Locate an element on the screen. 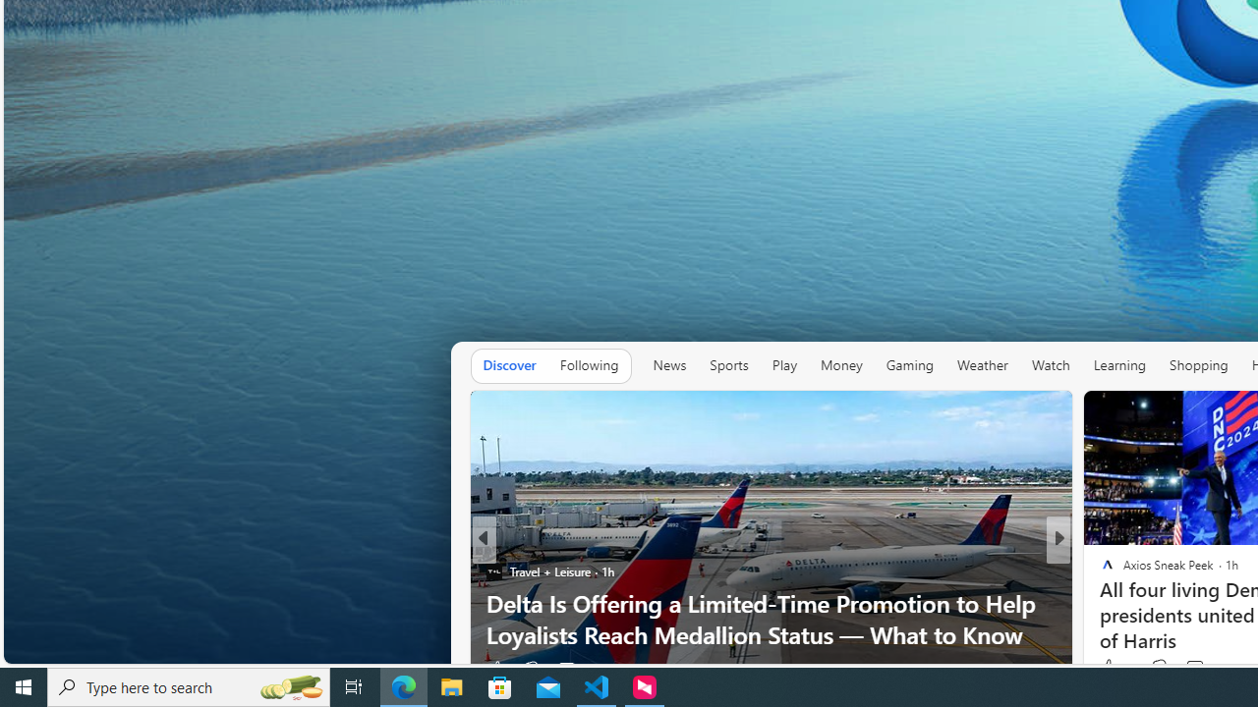 This screenshot has width=1258, height=707. View comments 13 Comment is located at coordinates (1197, 669).